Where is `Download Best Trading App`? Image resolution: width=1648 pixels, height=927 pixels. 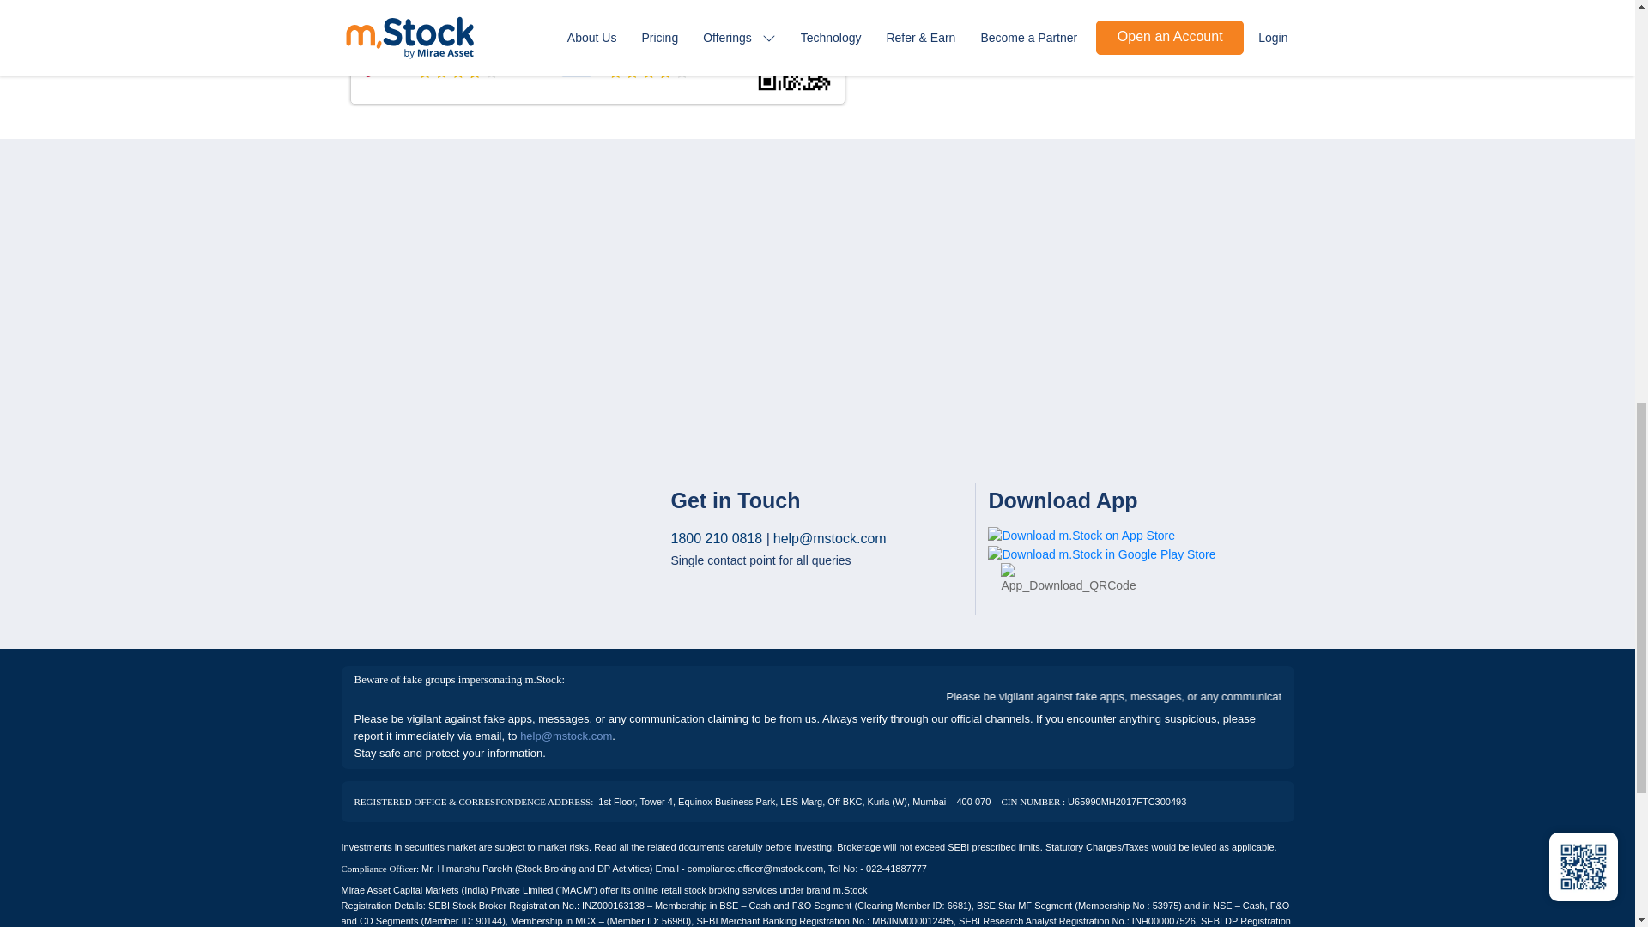
Download Best Trading App is located at coordinates (448, 54).